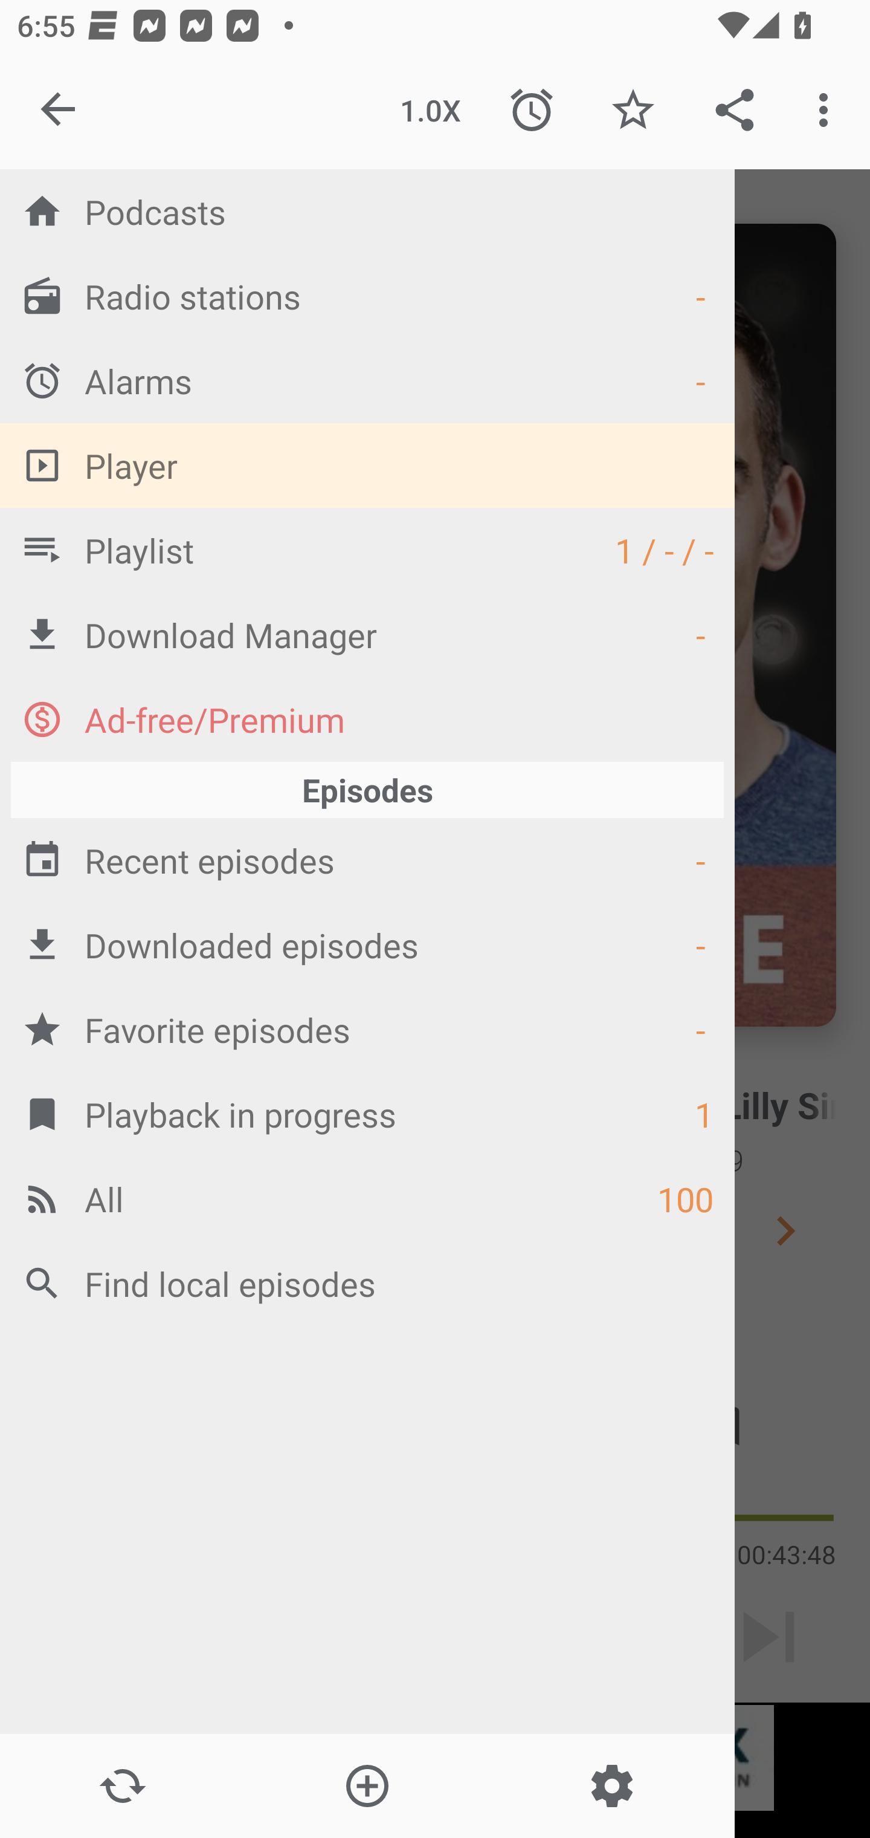 The image size is (870, 1838). Describe the element at coordinates (735, 110) in the screenshot. I see `Share` at that location.